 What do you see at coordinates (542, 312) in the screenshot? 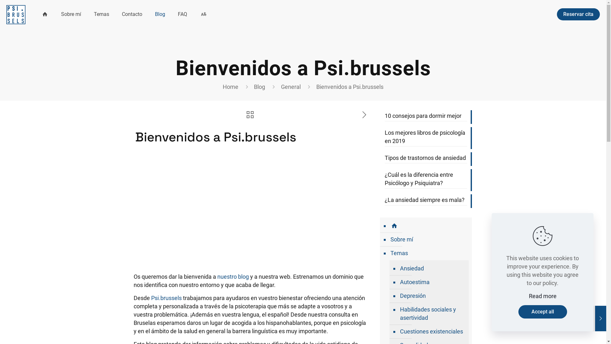
I see `Accept all` at bounding box center [542, 312].